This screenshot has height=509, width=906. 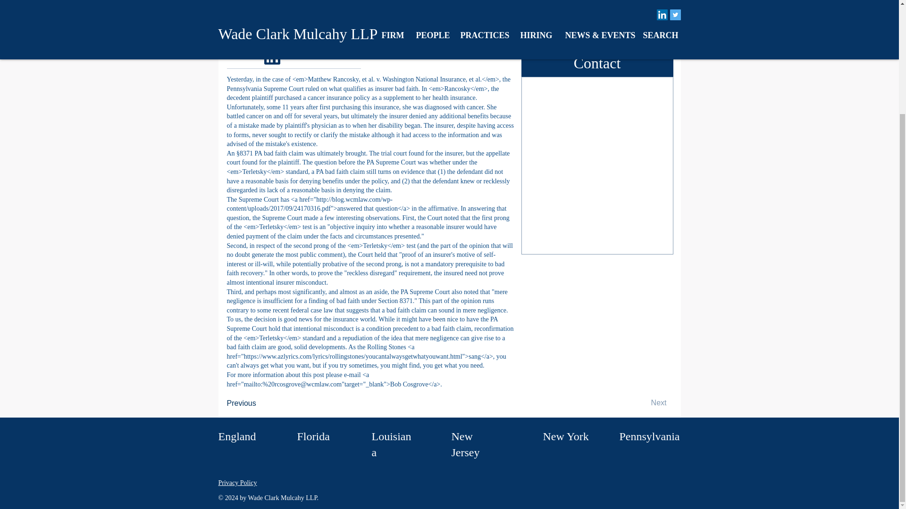 What do you see at coordinates (313, 436) in the screenshot?
I see `Florida` at bounding box center [313, 436].